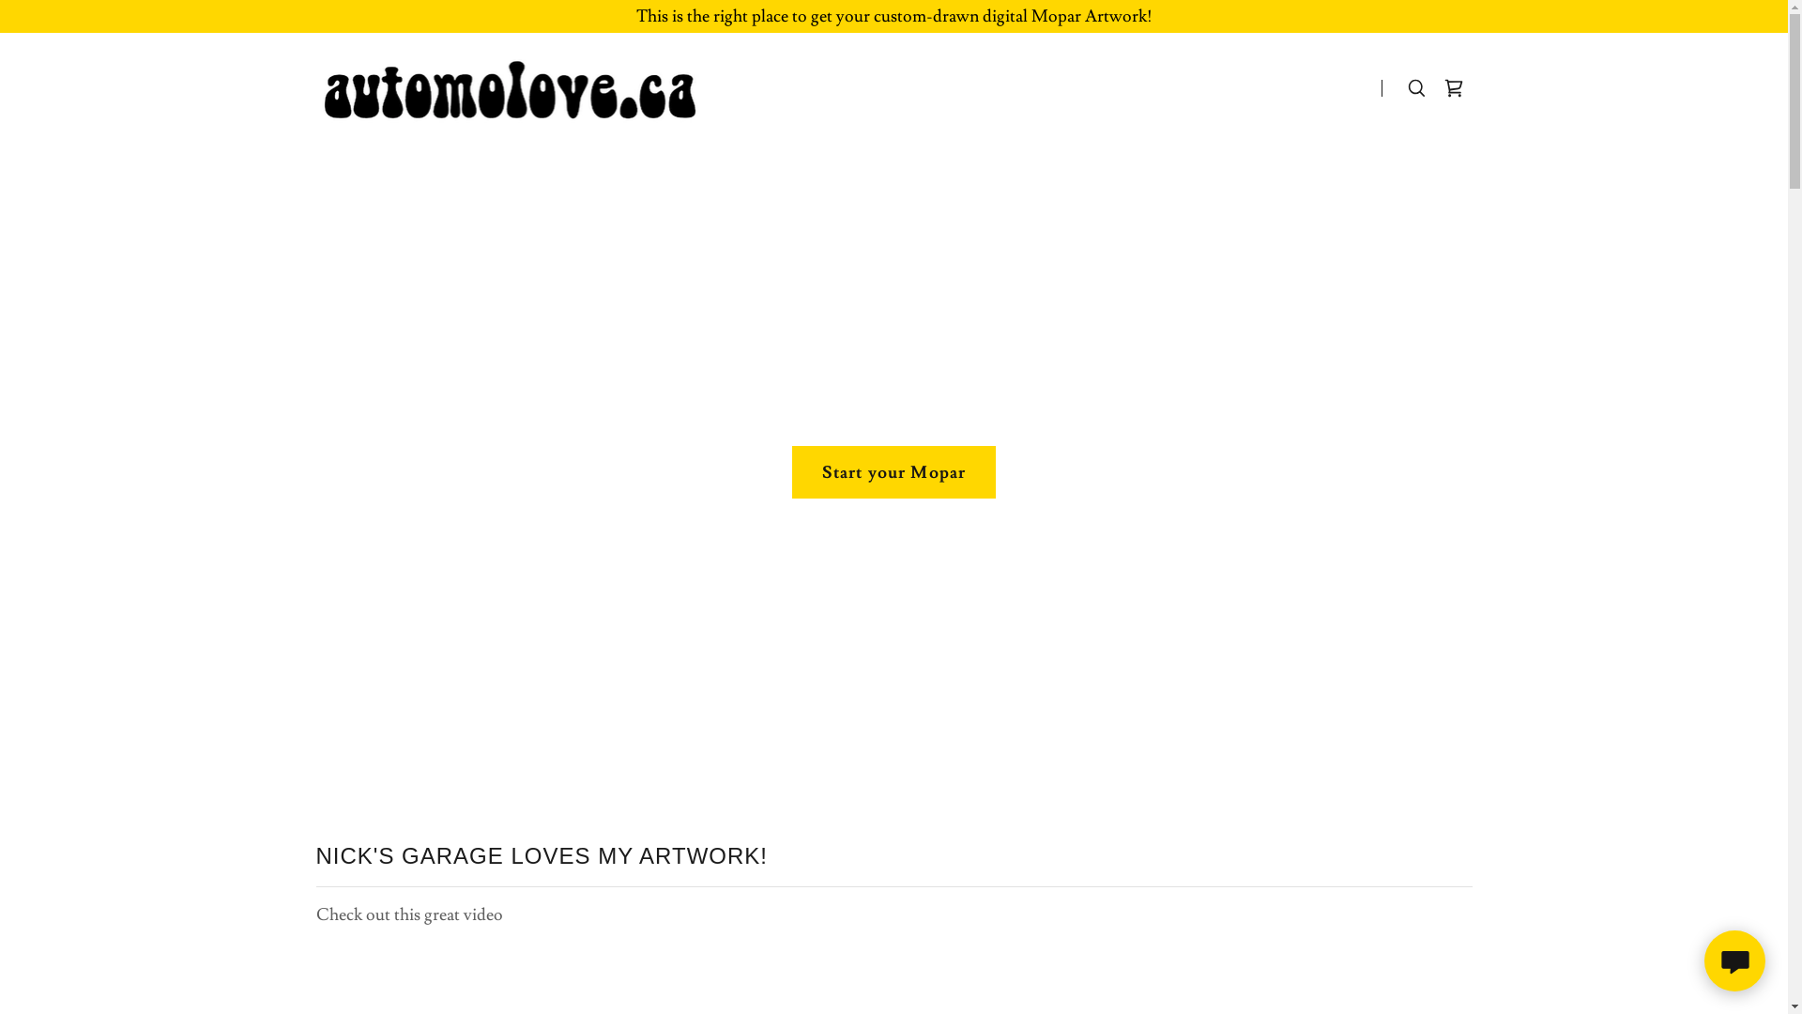 This screenshot has width=1802, height=1014. Describe the element at coordinates (518, 84) in the screenshot. I see `AUTOMOLOVE.CA` at that location.